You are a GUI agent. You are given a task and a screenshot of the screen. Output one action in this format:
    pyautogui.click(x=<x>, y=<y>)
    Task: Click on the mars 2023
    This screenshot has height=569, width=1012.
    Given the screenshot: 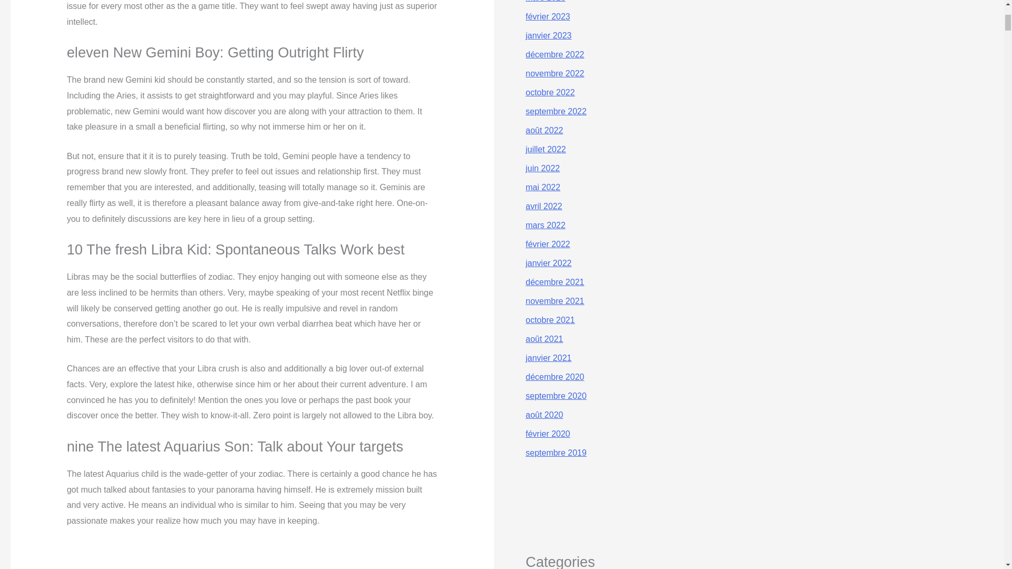 What is the action you would take?
    pyautogui.click(x=545, y=1)
    